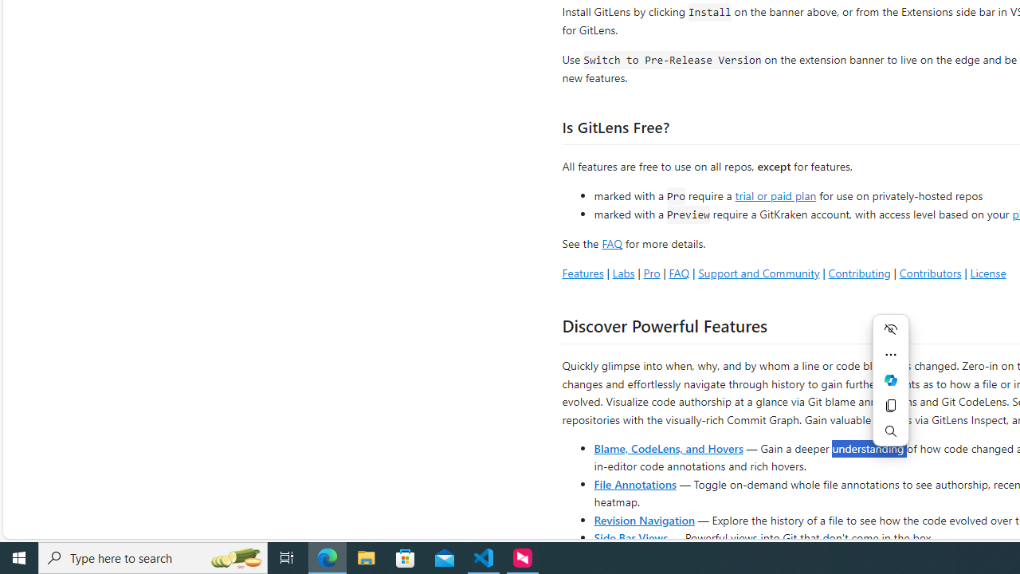 The image size is (1020, 574). What do you see at coordinates (668, 448) in the screenshot?
I see `Blame, CodeLens, and Hovers` at bounding box center [668, 448].